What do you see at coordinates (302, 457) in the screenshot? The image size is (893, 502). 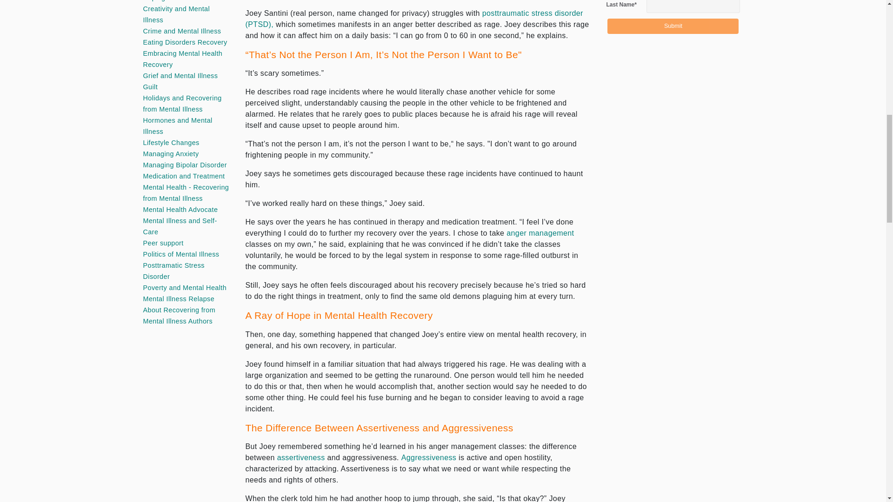 I see ` Assertiveness, Non-Assertiveness, and Assertive Techniques` at bounding box center [302, 457].